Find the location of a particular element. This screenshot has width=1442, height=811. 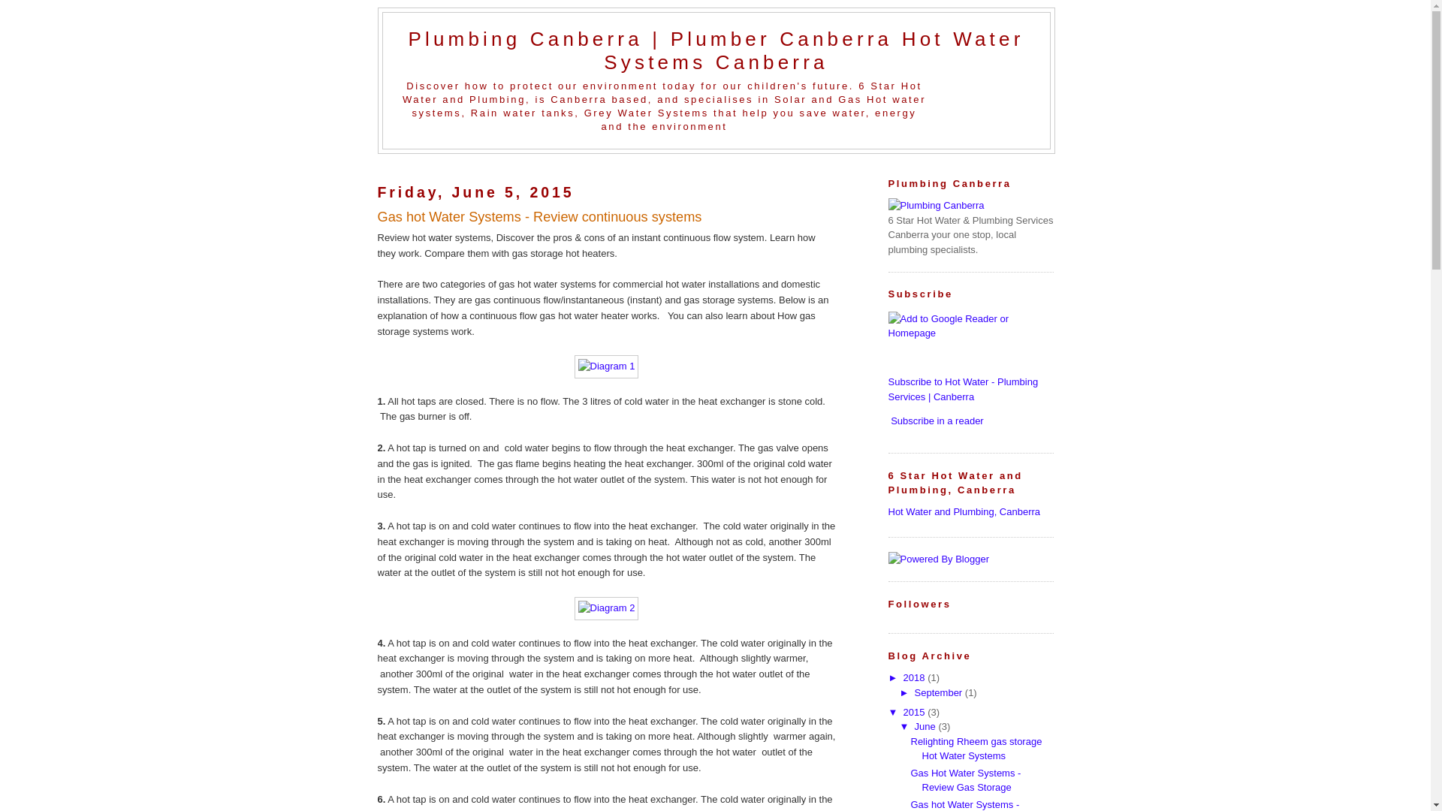

September is located at coordinates (940, 692).